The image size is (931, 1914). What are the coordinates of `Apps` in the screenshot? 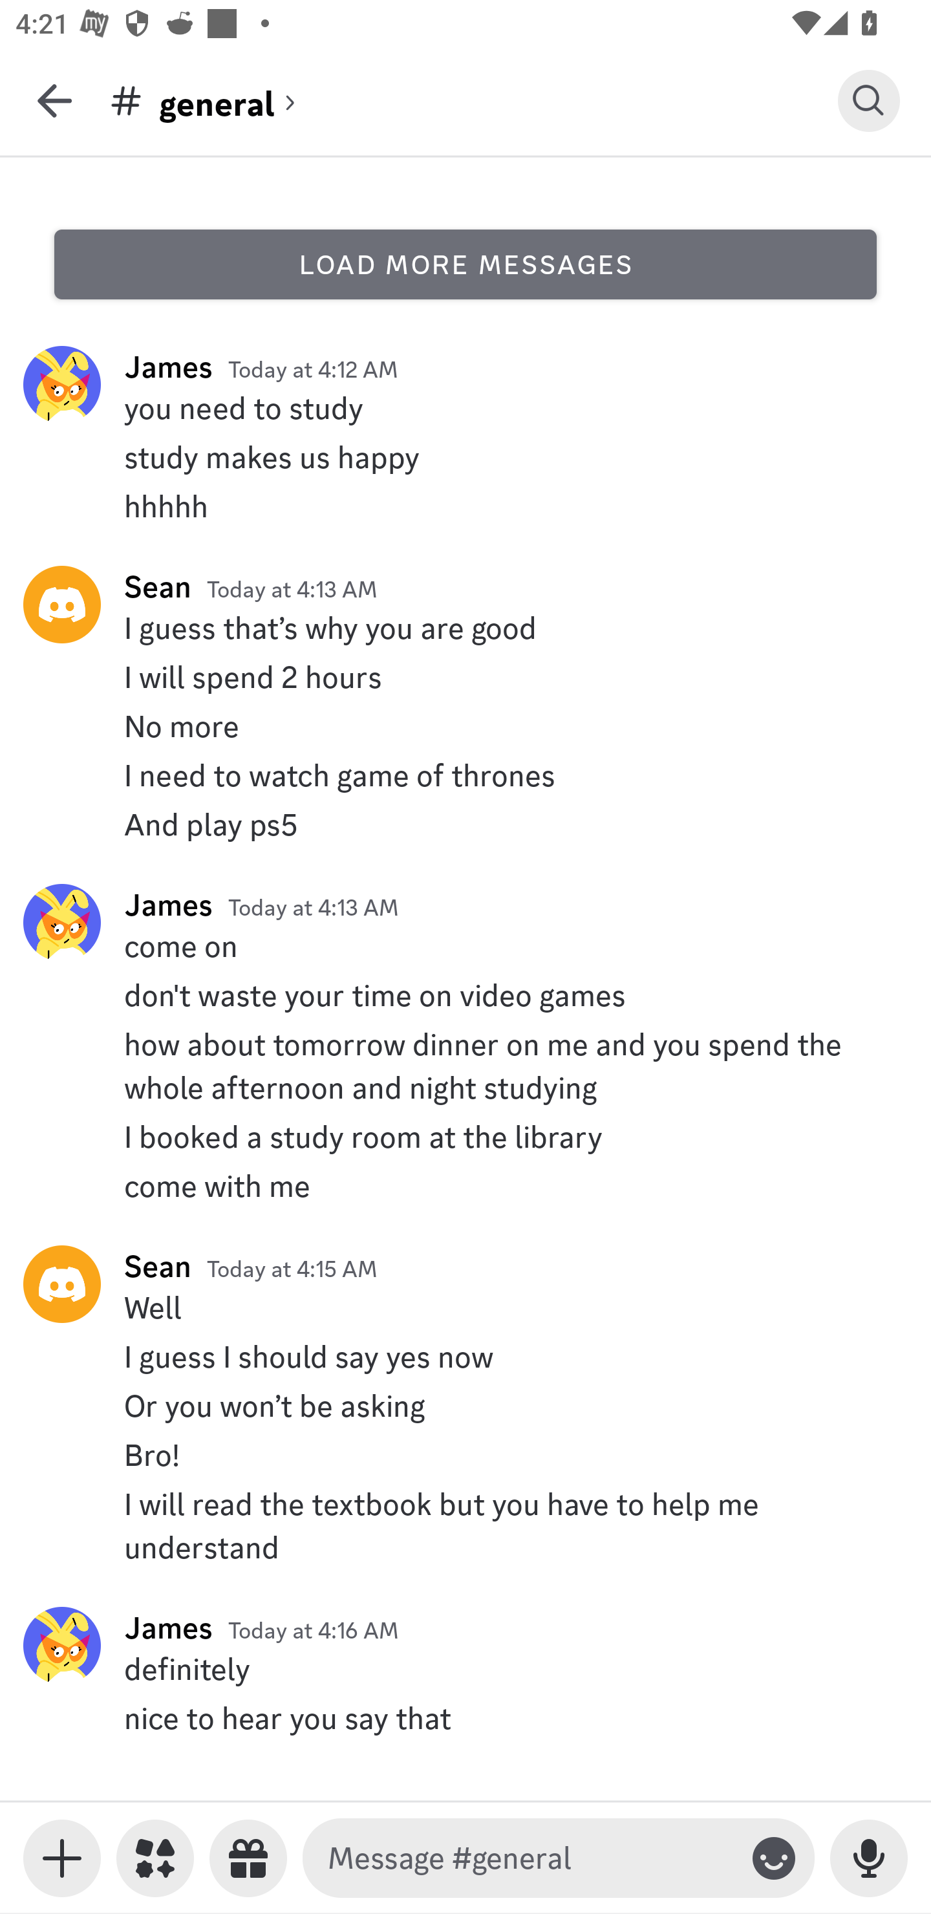 It's located at (155, 1858).